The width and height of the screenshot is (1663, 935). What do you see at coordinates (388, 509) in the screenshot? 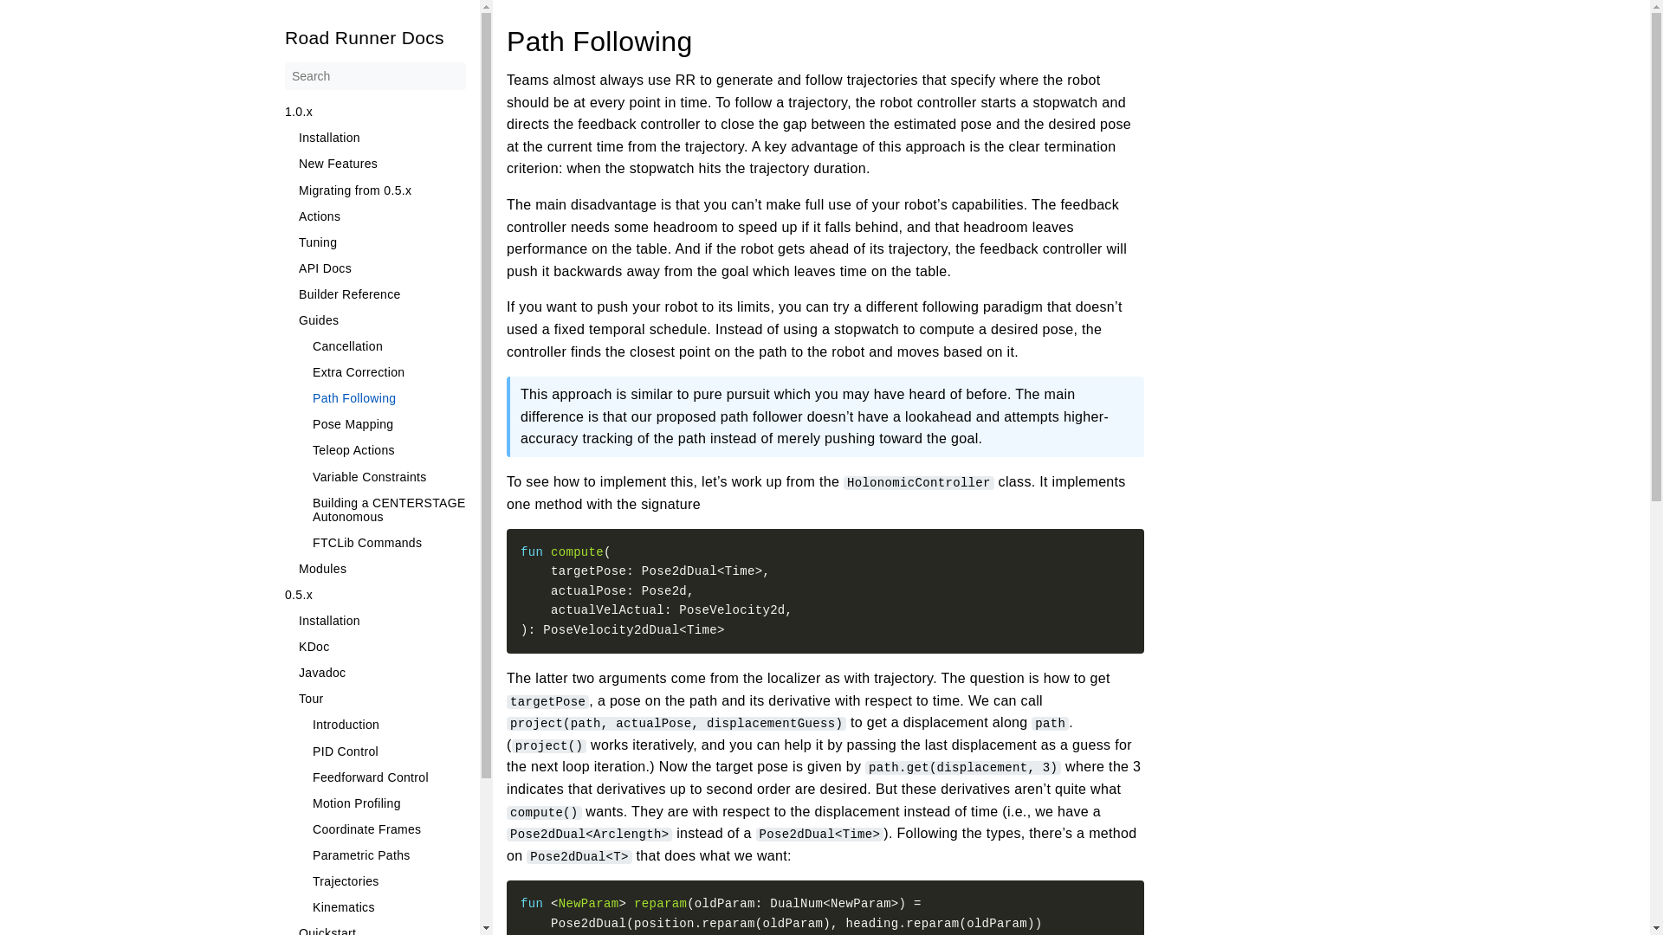
I see `Building a CENTERSTAGE Autonomous` at bounding box center [388, 509].